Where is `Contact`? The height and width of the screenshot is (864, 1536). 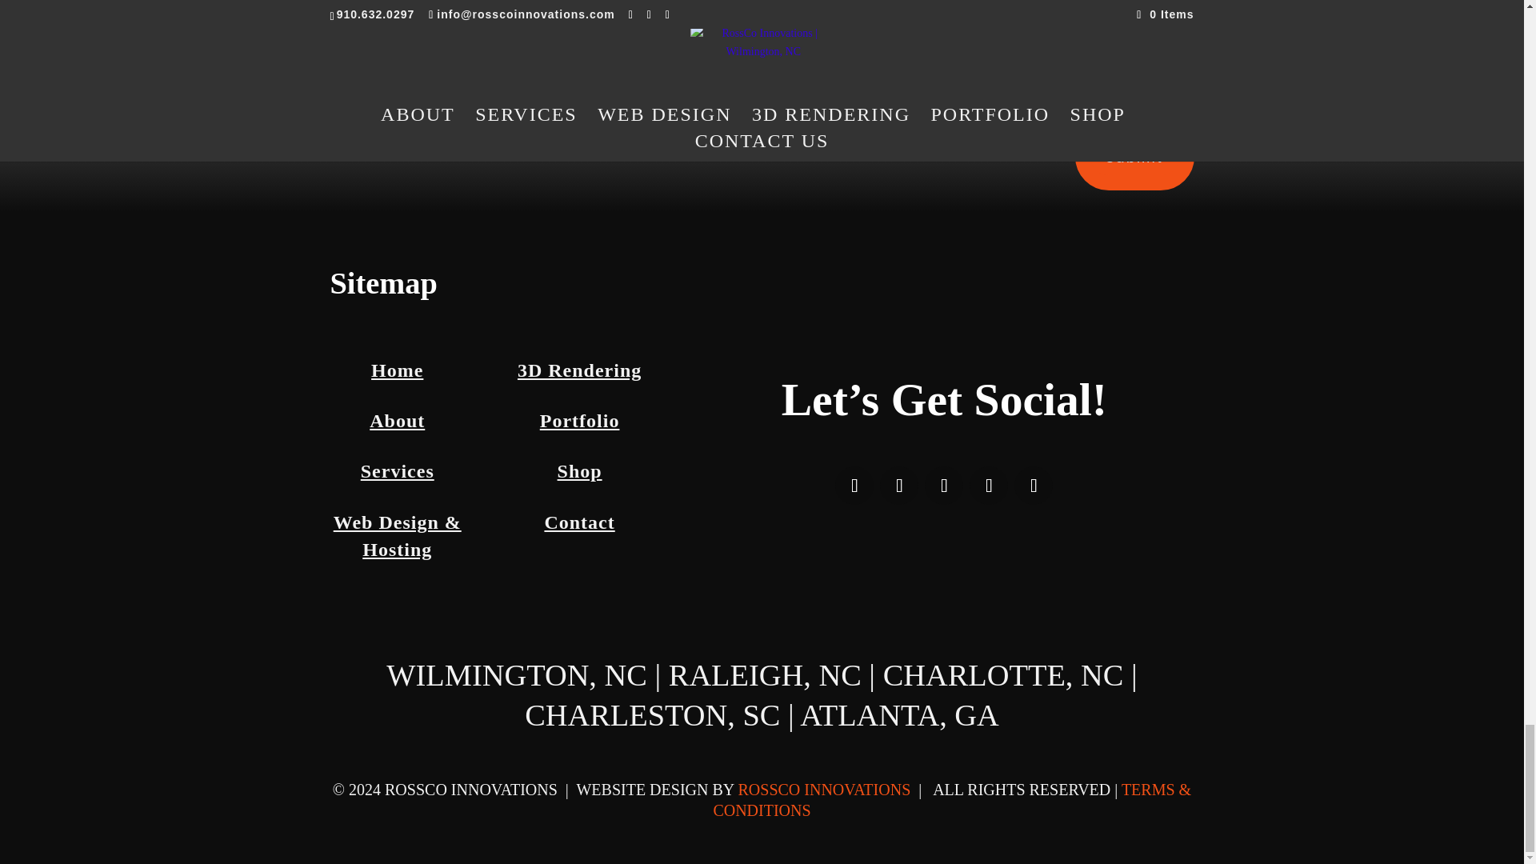 Contact is located at coordinates (579, 522).